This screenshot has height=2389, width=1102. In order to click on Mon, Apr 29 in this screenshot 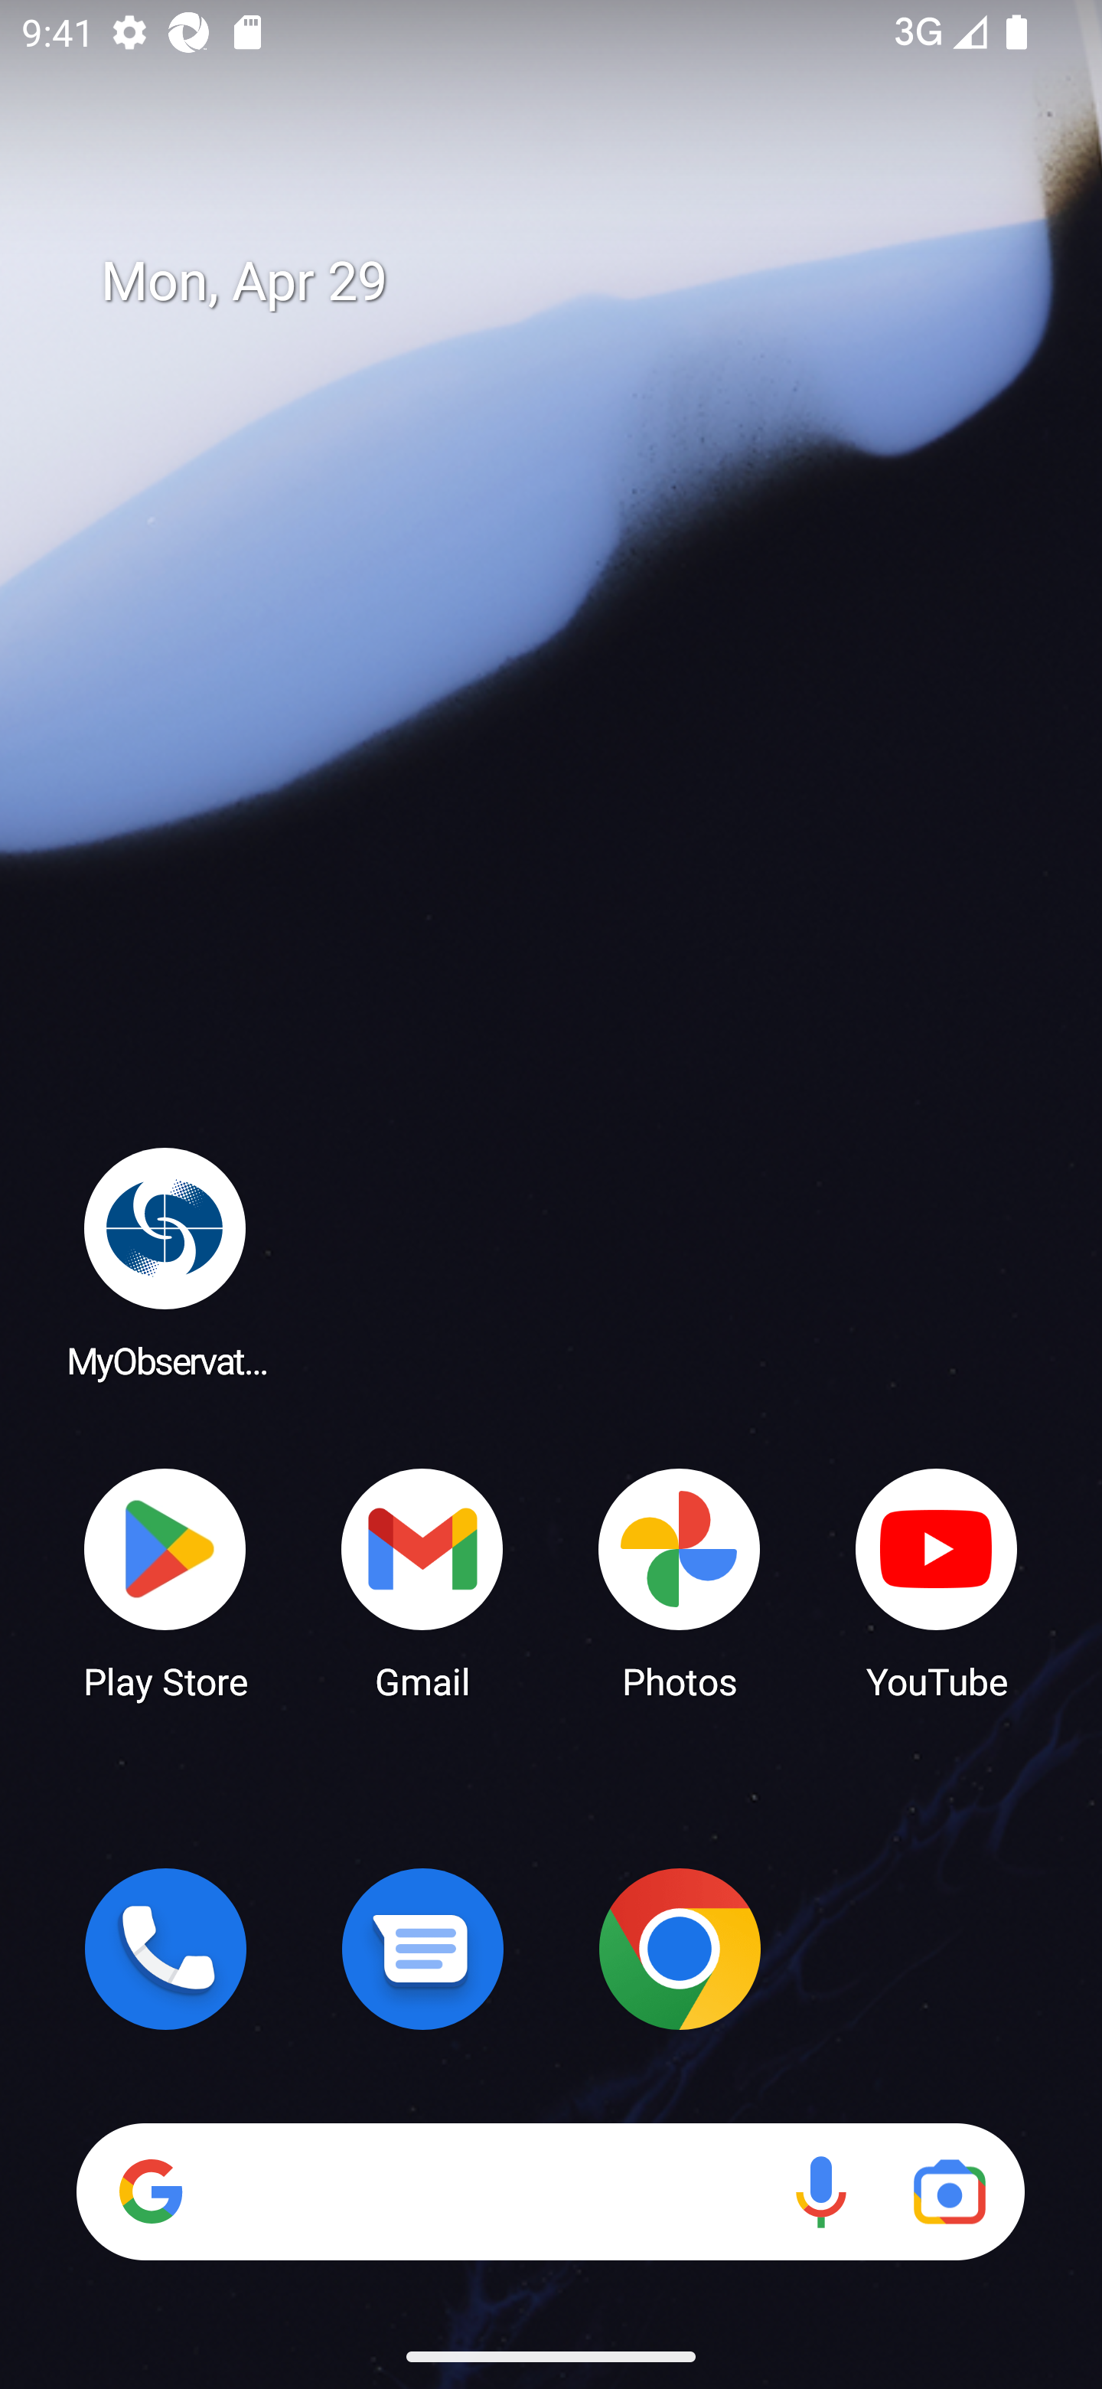, I will do `click(572, 282)`.